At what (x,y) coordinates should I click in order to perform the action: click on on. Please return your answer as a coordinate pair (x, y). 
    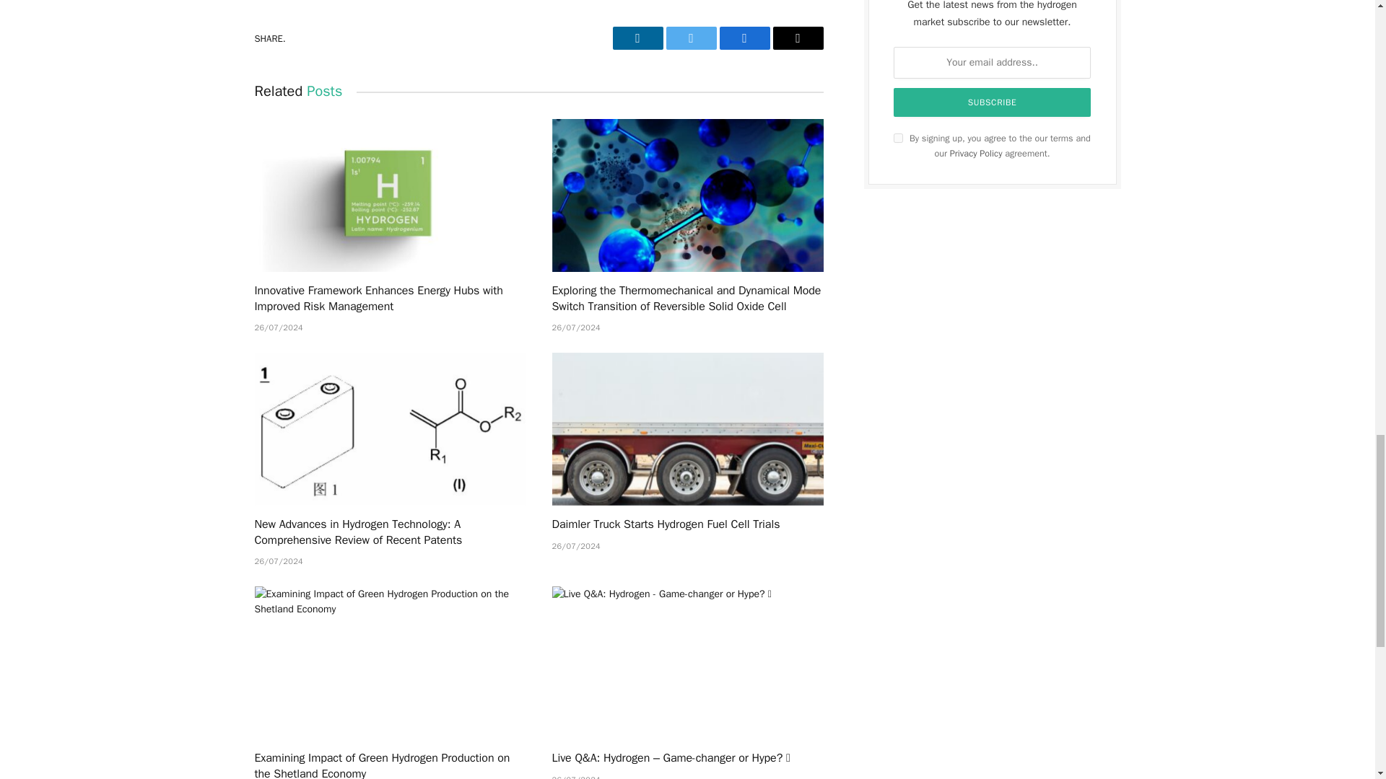
    Looking at the image, I should click on (898, 137).